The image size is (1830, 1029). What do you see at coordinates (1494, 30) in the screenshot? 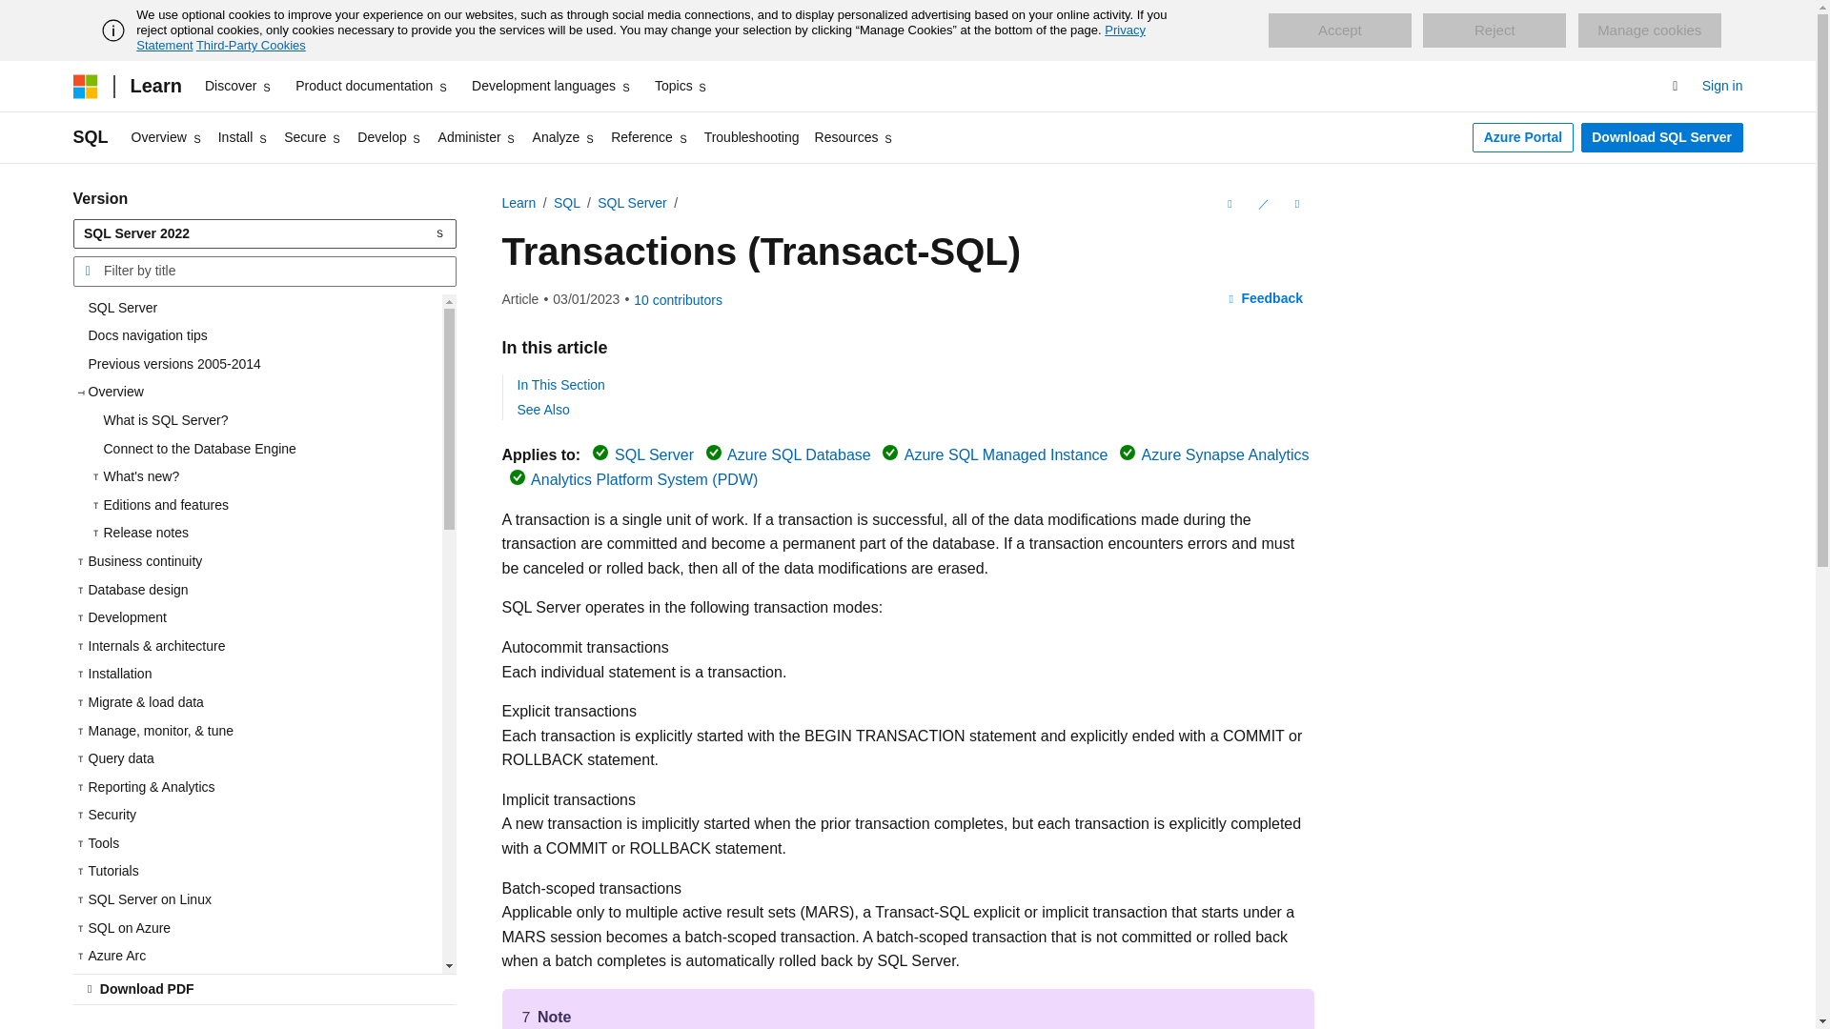
I see `Reject` at bounding box center [1494, 30].